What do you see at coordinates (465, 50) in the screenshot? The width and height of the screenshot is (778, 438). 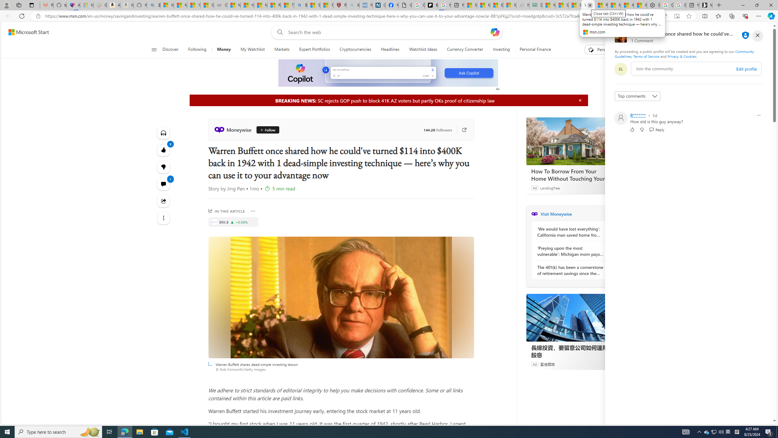 I see `Currency Converter` at bounding box center [465, 50].